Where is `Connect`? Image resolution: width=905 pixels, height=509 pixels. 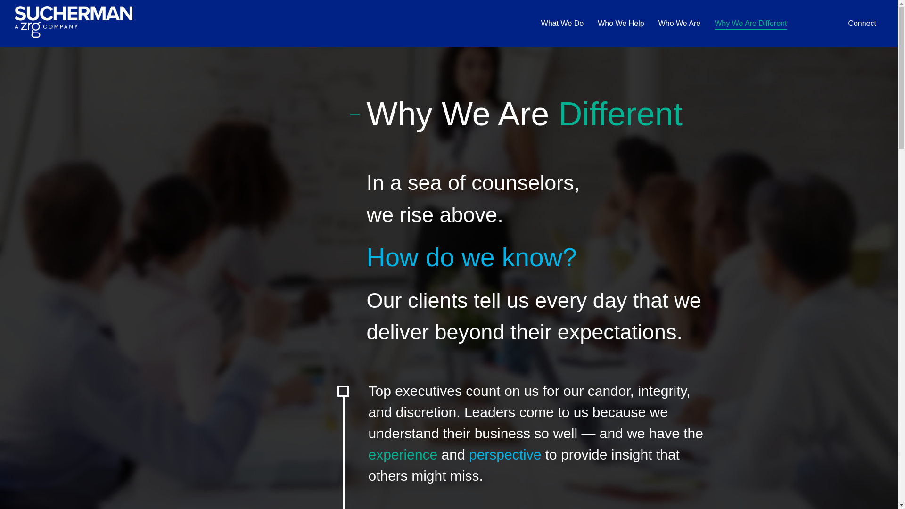
Connect is located at coordinates (862, 22).